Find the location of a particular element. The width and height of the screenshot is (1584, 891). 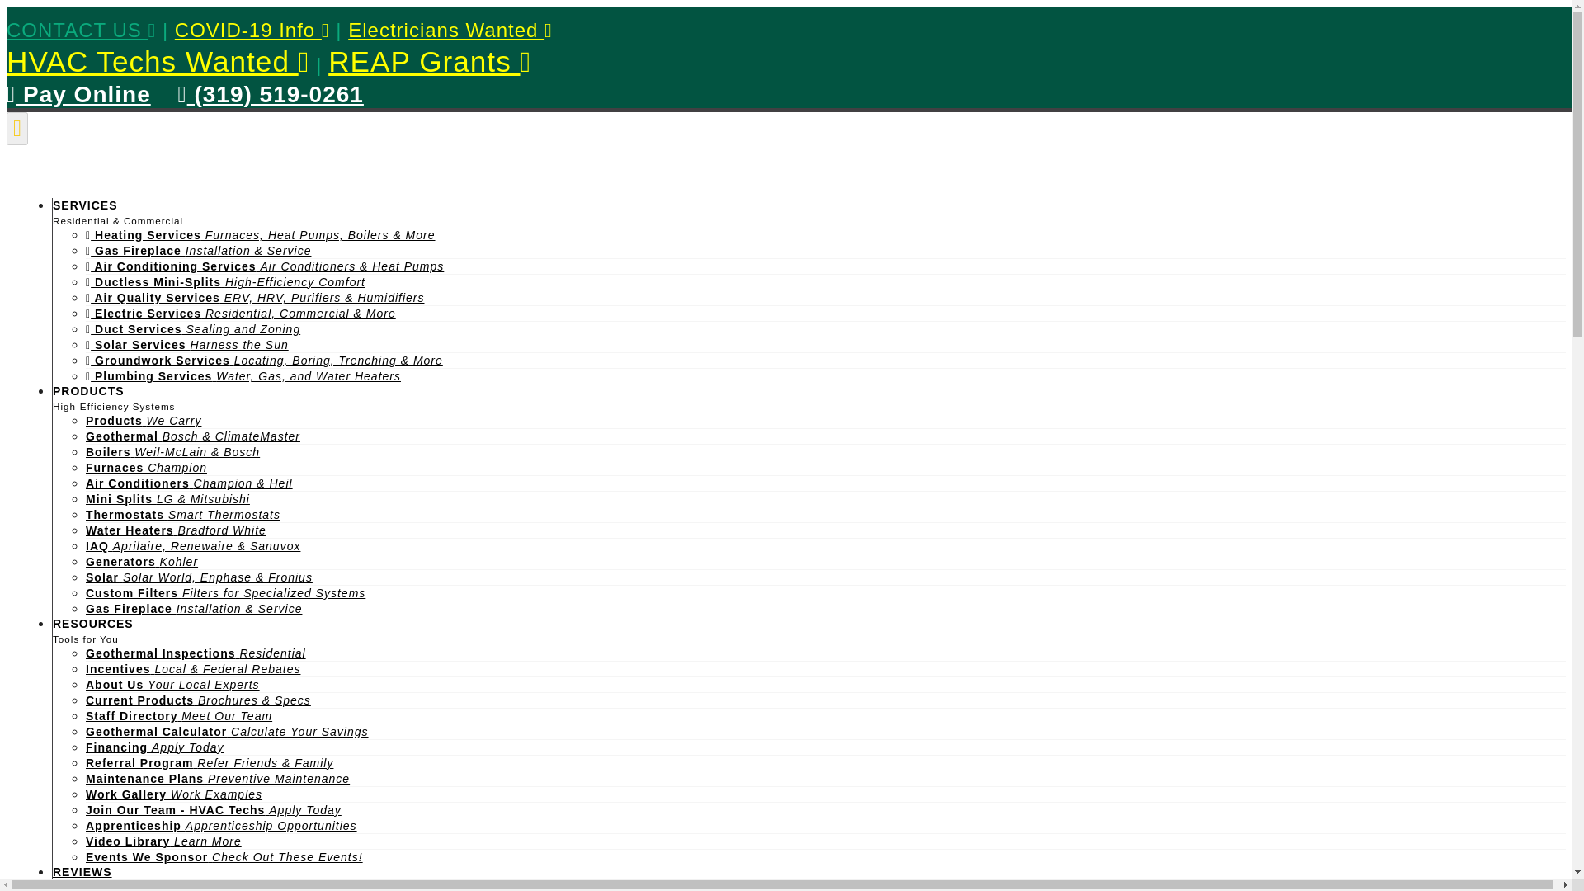

Custom Filters Filters for Specialized Systems is located at coordinates (225, 592).